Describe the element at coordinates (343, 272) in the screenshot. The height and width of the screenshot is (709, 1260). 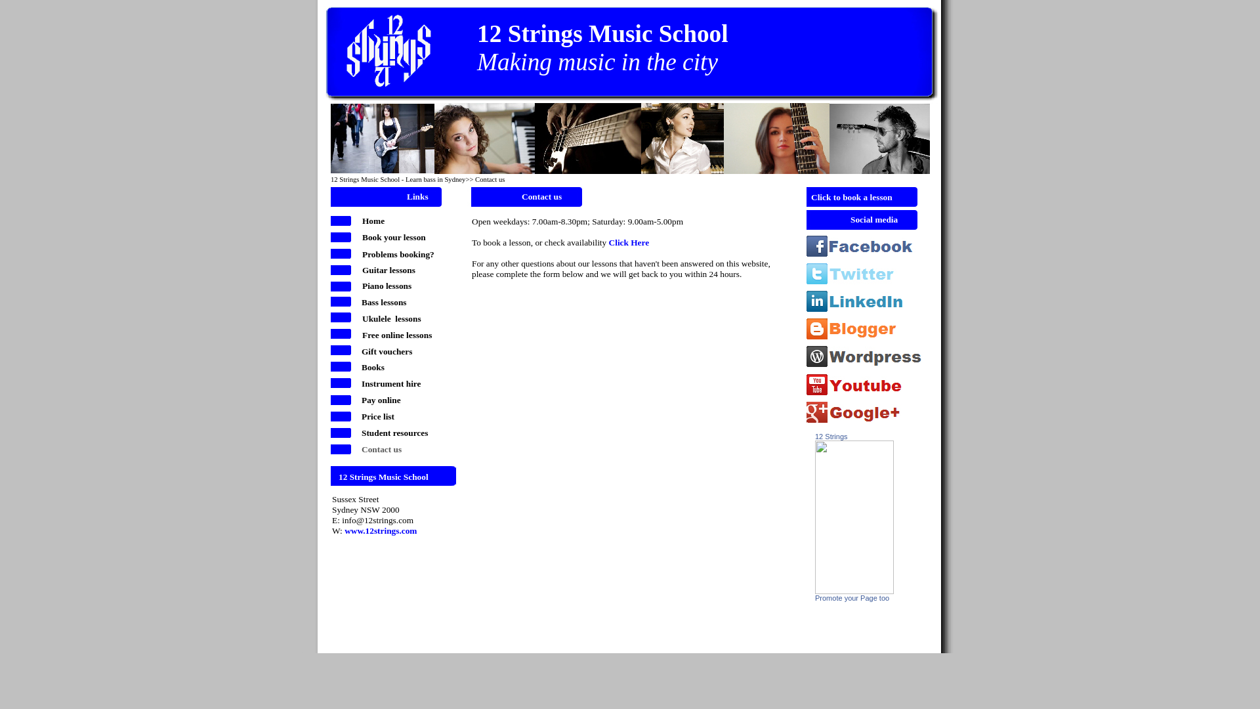
I see `Guitar lessons` at that location.